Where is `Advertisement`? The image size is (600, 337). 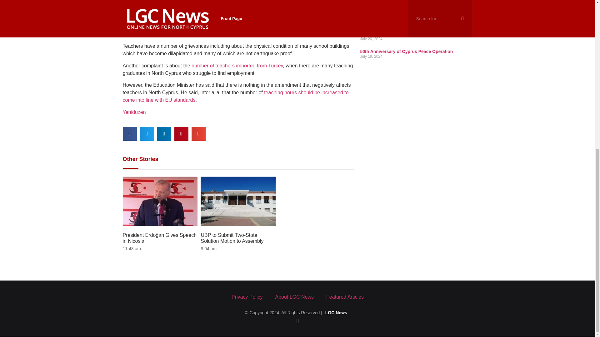 Advertisement is located at coordinates (416, 14).